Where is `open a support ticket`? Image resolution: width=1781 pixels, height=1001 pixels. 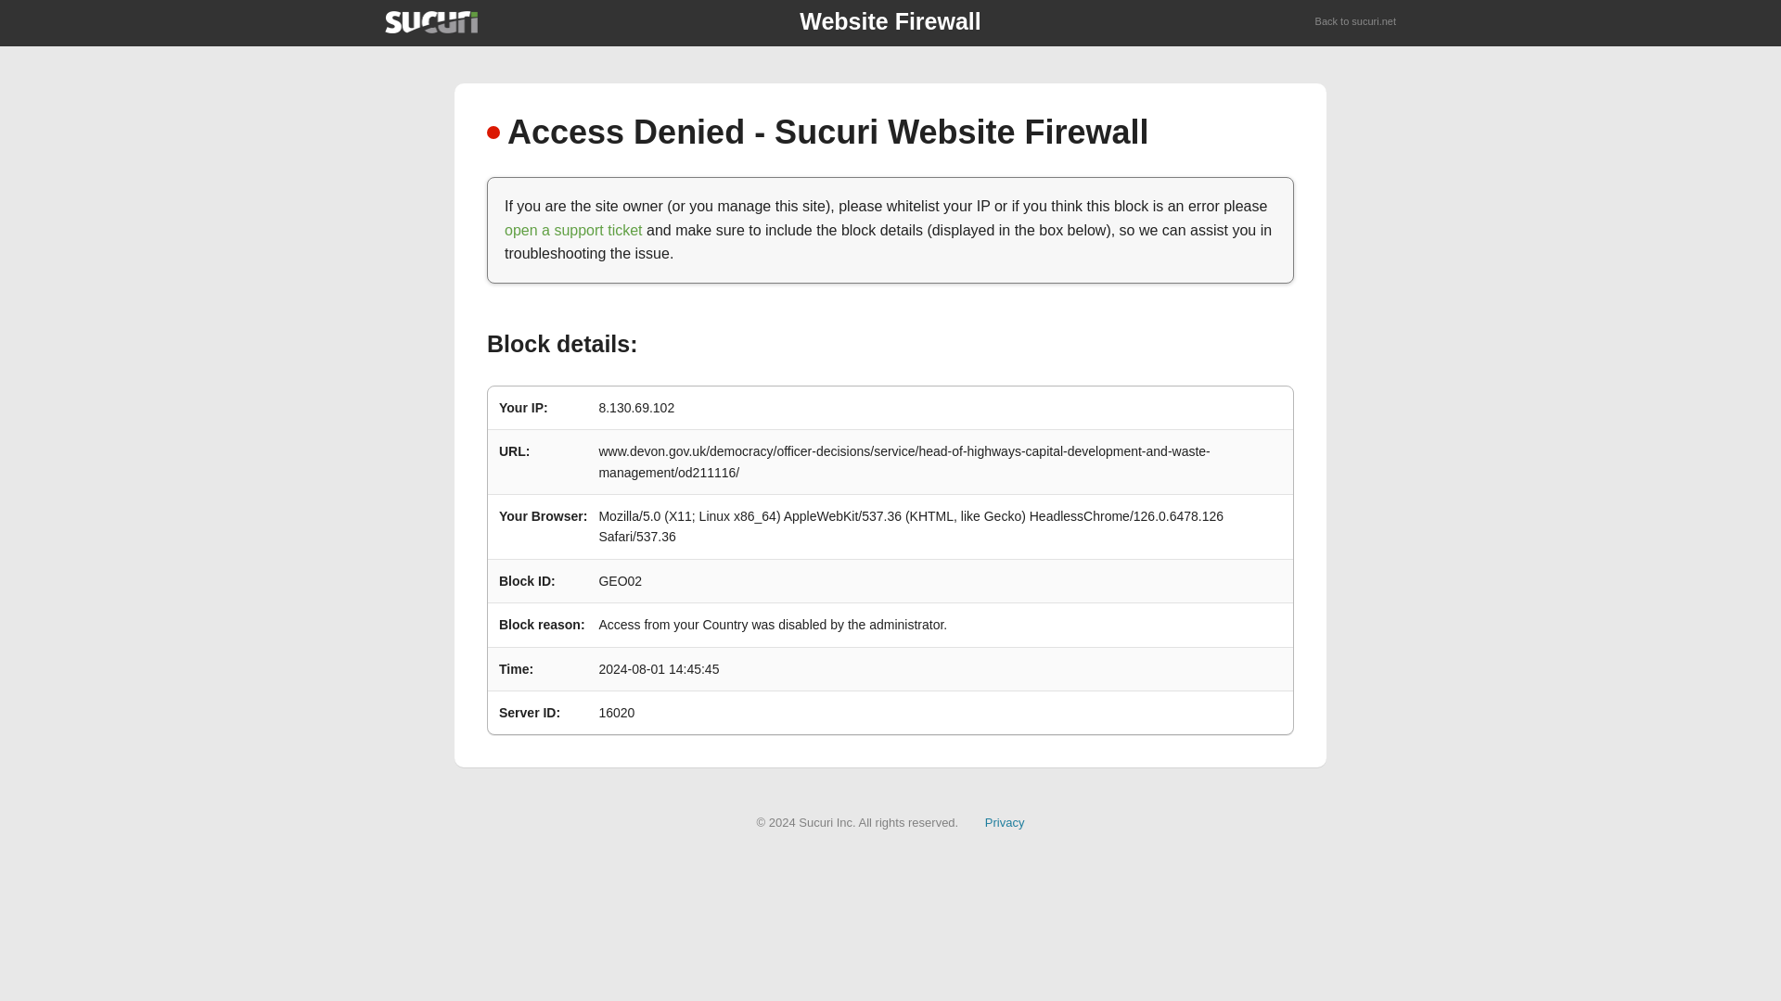
open a support ticket is located at coordinates (573, 230).